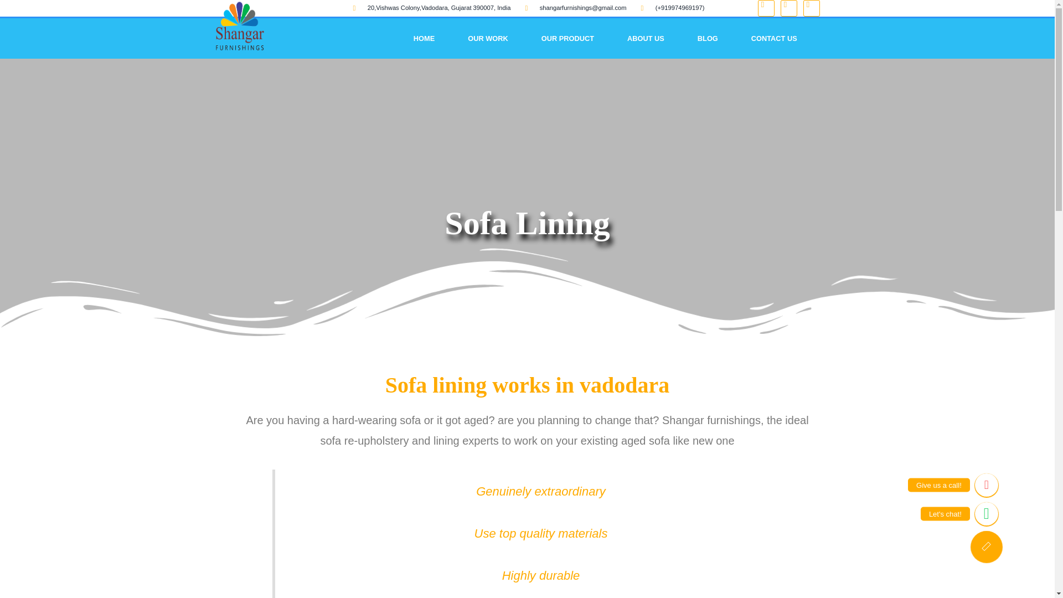  I want to click on 20,Vishwas Colony,Vadodara, Gujarat 390007, India, so click(431, 8).